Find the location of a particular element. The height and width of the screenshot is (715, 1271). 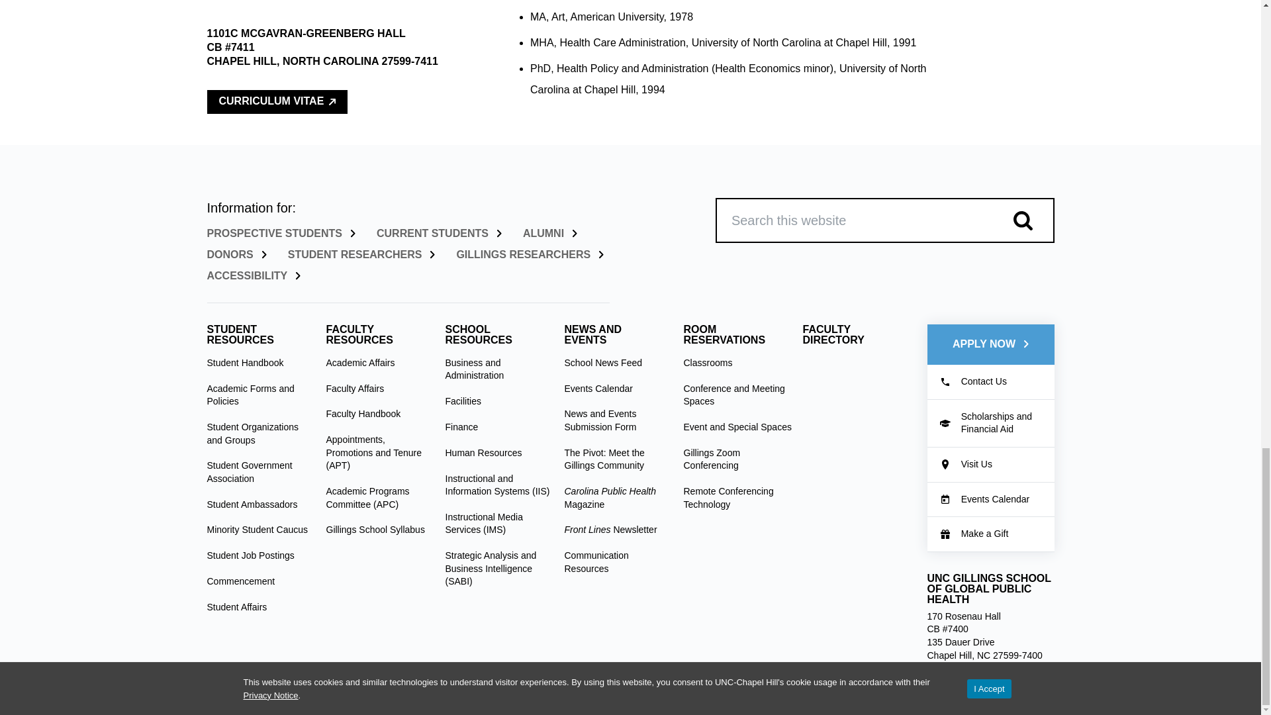

Alumni is located at coordinates (549, 233).